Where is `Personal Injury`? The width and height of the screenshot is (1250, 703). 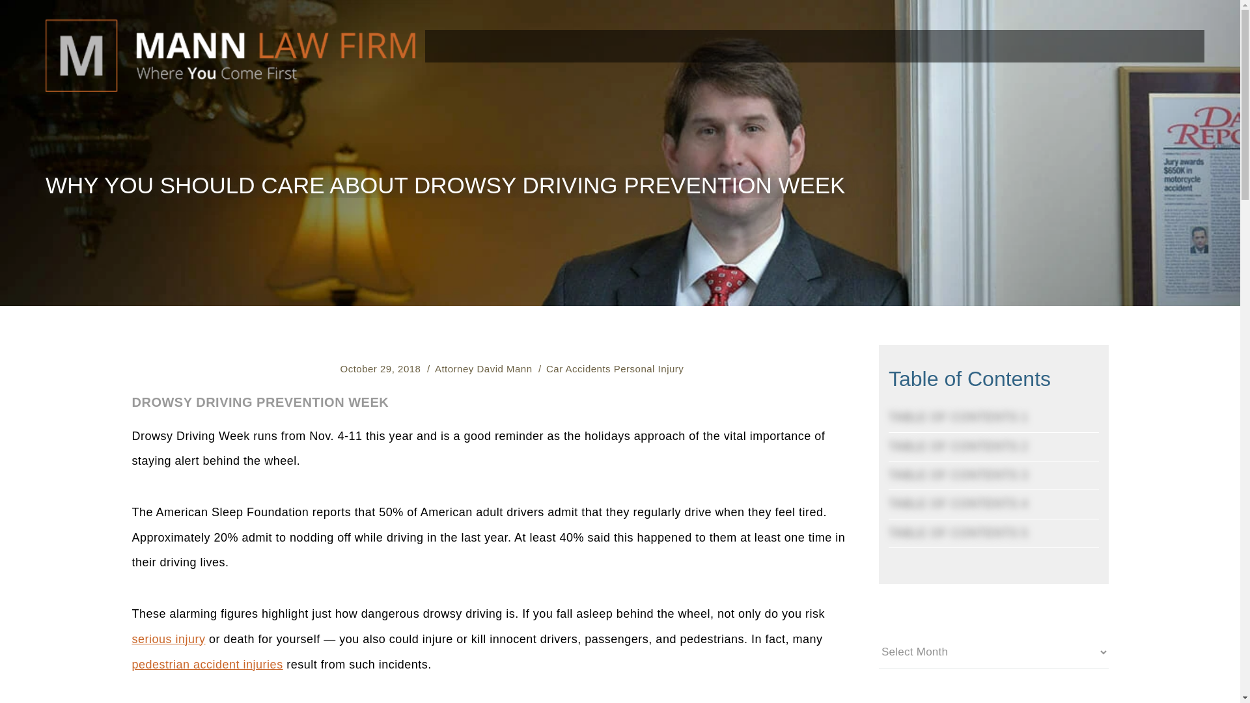 Personal Injury is located at coordinates (648, 368).